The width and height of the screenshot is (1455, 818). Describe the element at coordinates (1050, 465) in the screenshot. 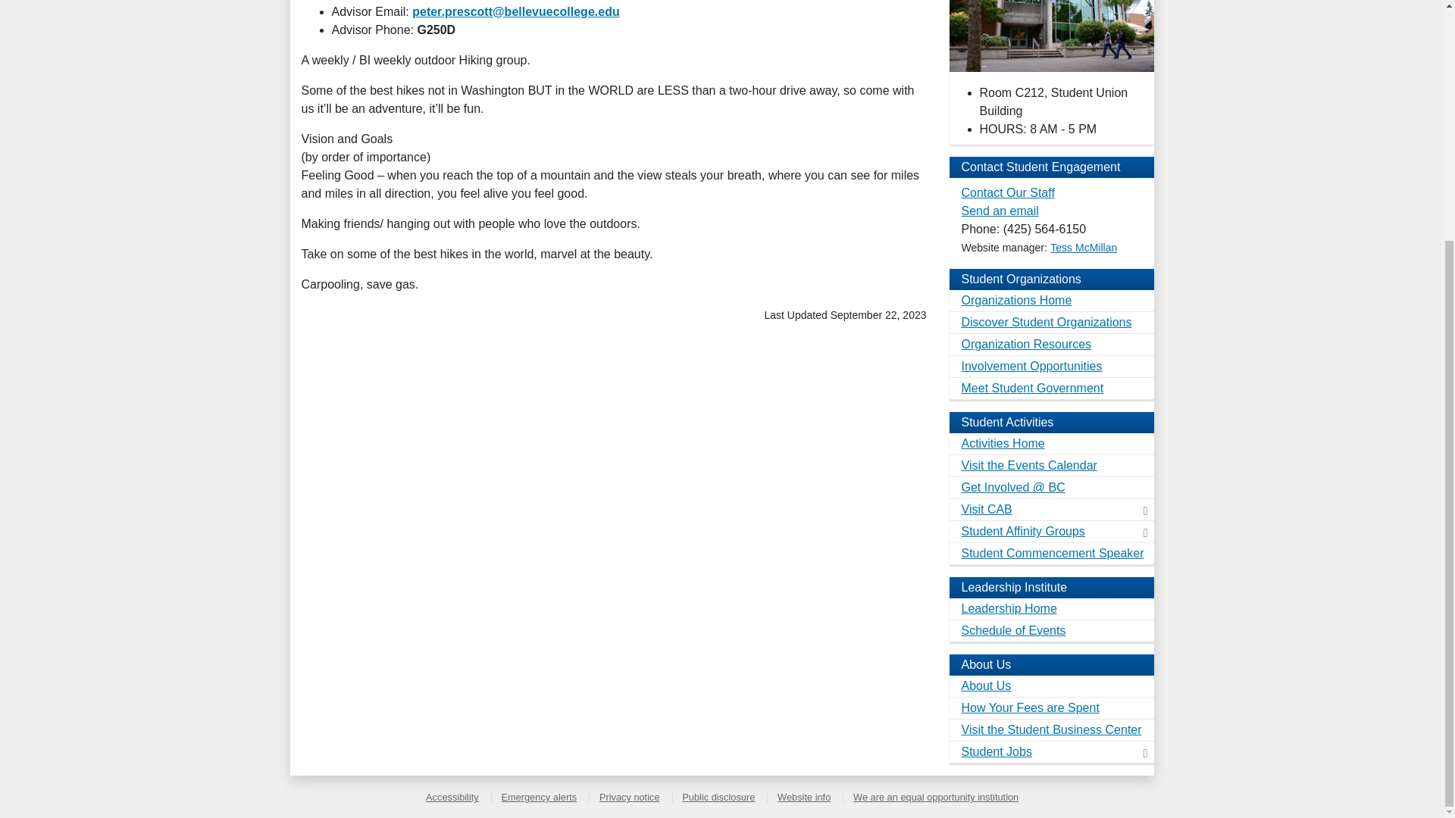

I see `Visit the Events Calendar` at that location.